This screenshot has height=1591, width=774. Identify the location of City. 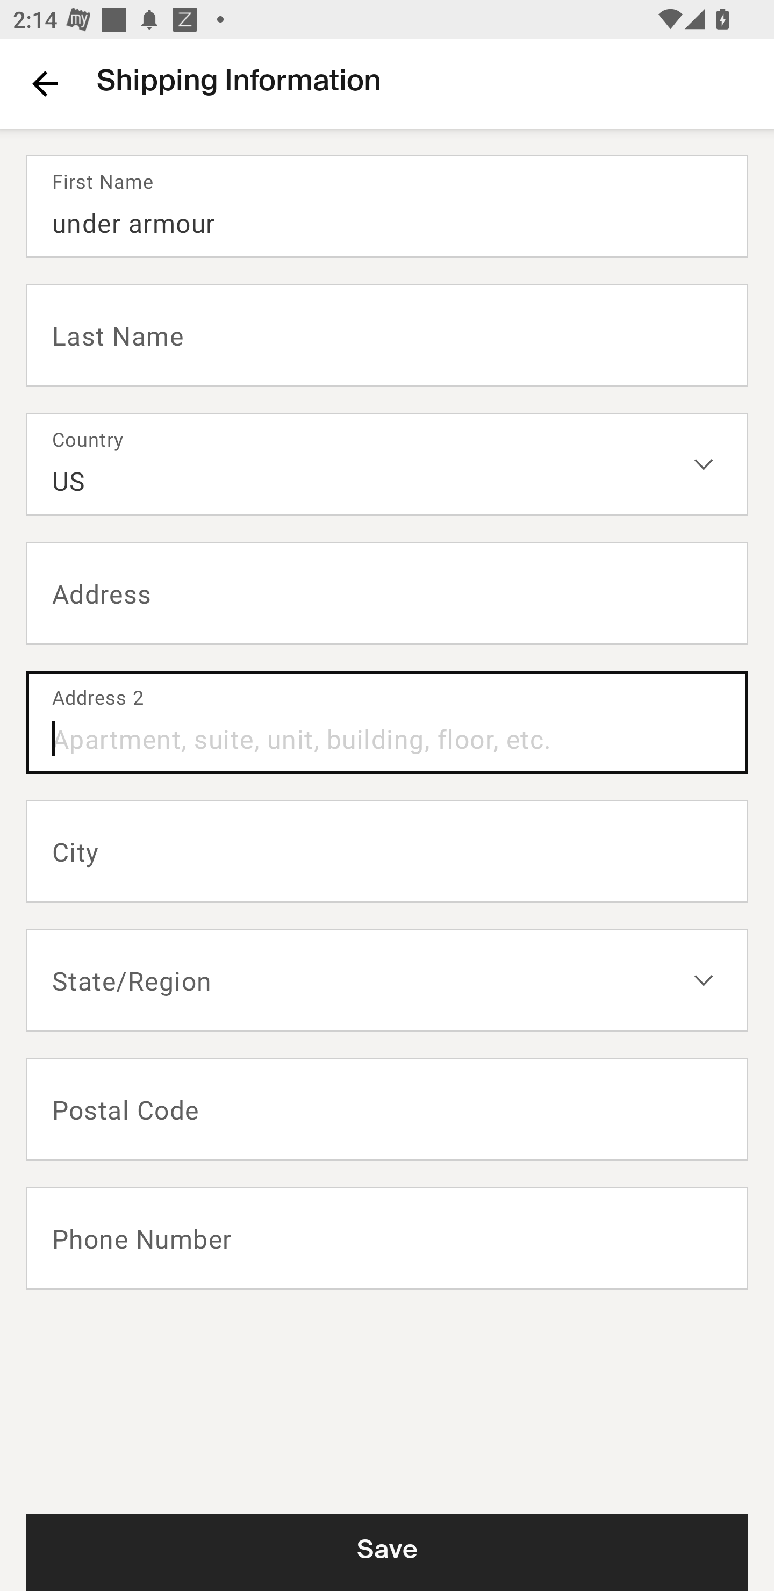
(387, 851).